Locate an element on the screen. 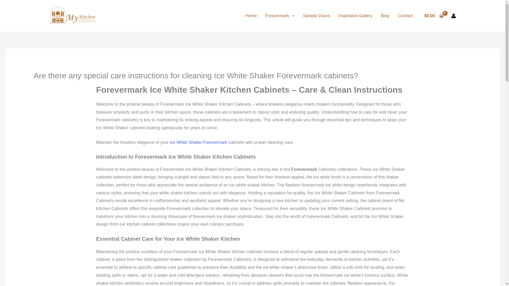 Image resolution: width=509 pixels, height=286 pixels. Ice White Shaker Forevermark is located at coordinates (198, 142).